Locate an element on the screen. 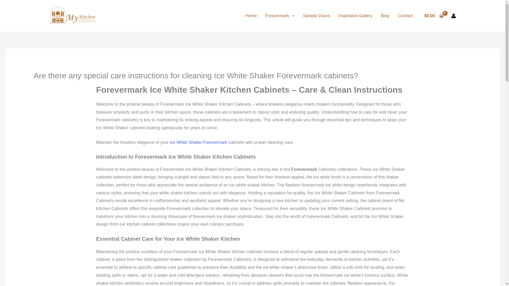 Image resolution: width=509 pixels, height=286 pixels. Ice White Shaker Forevermark is located at coordinates (198, 142).